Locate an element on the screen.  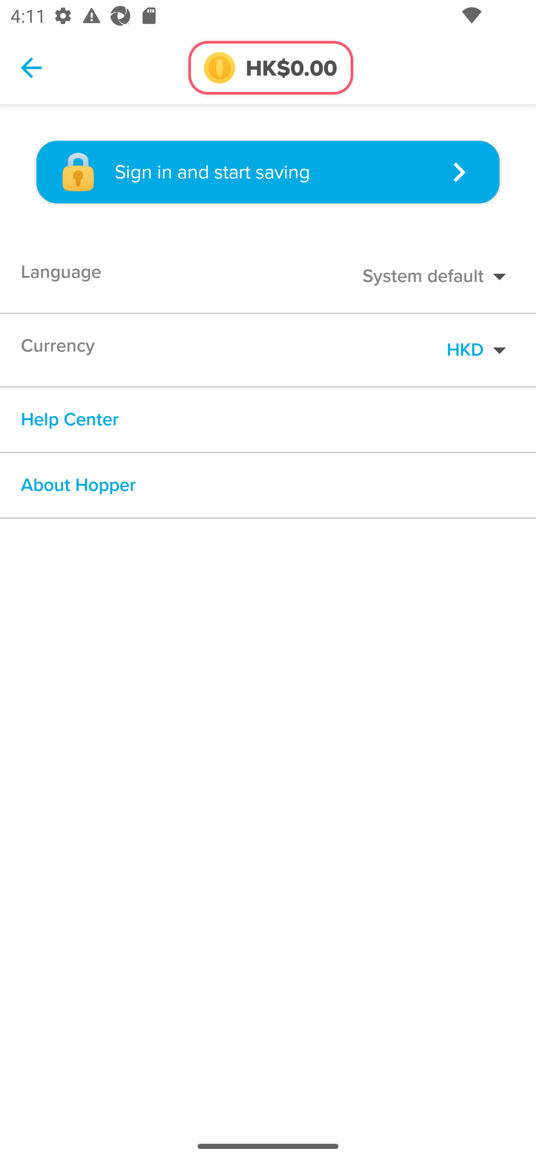
Wallet HK$0.00 is located at coordinates (270, 67).